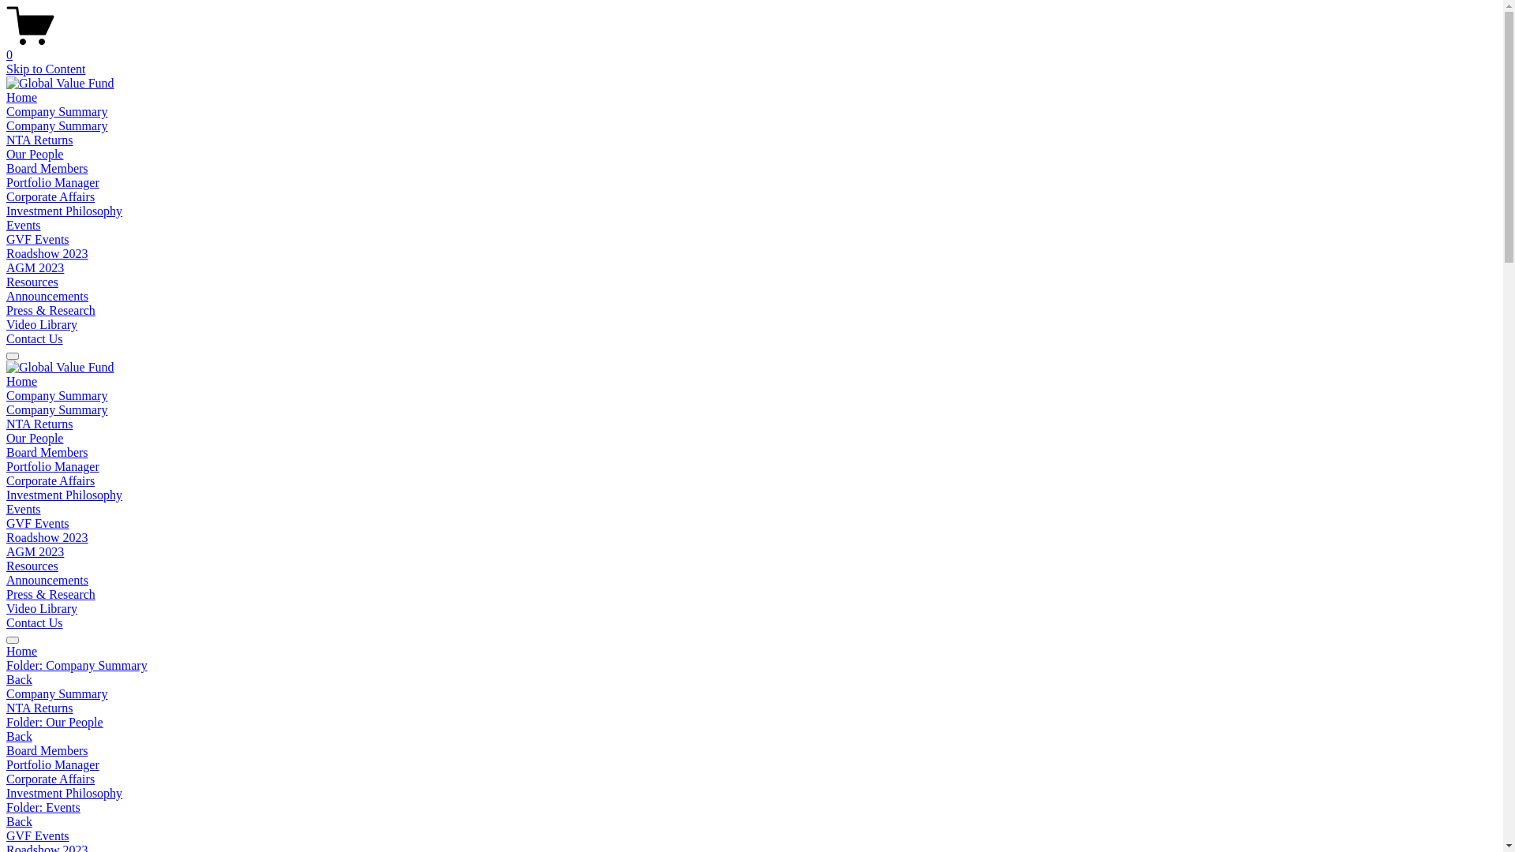 The height and width of the screenshot is (852, 1515). What do you see at coordinates (57, 410) in the screenshot?
I see `Company Summary` at bounding box center [57, 410].